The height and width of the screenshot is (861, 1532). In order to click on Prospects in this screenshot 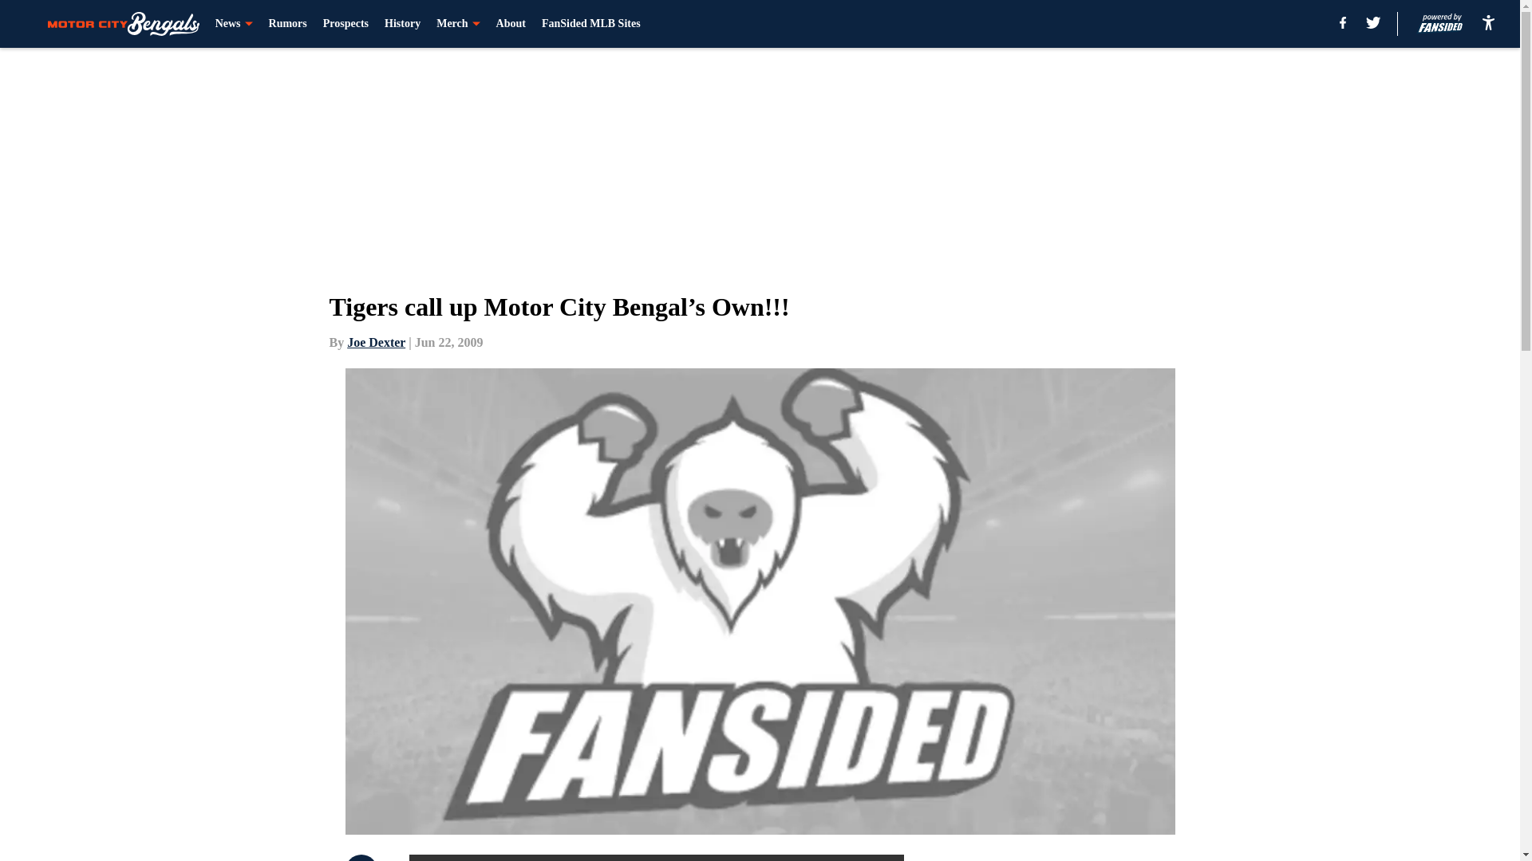, I will do `click(346, 24)`.